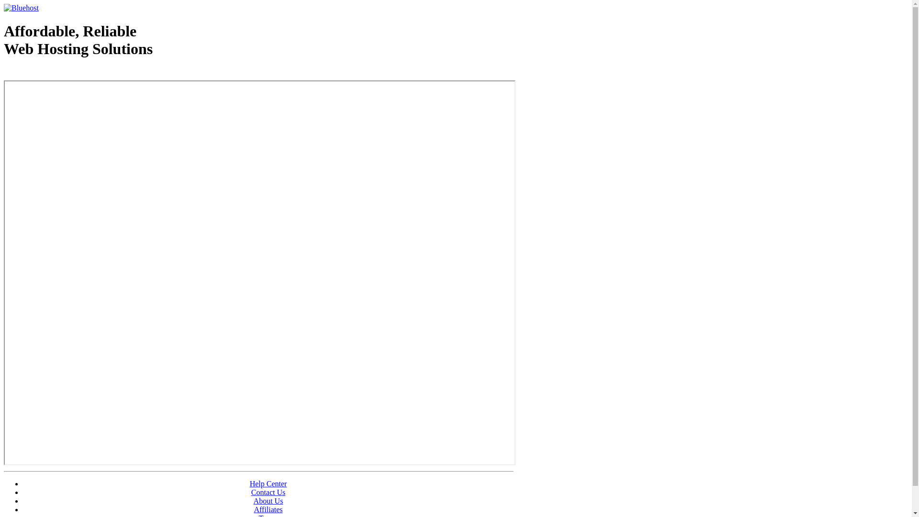  What do you see at coordinates (269, 492) in the screenshot?
I see `Contact Us` at bounding box center [269, 492].